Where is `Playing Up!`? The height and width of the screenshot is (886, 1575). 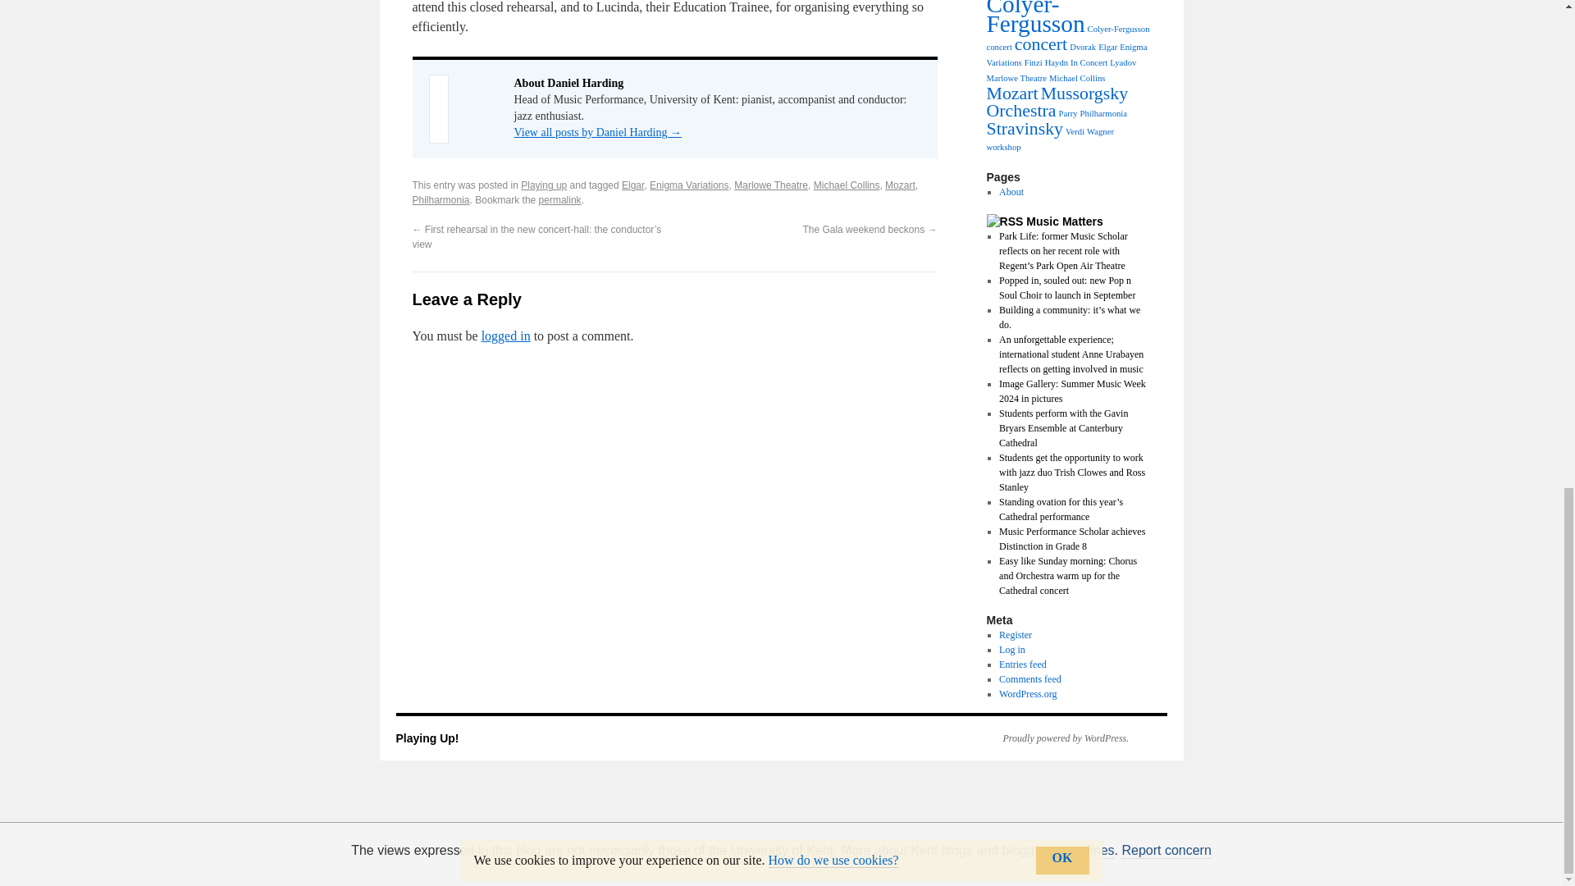
Playing Up! is located at coordinates (427, 738).